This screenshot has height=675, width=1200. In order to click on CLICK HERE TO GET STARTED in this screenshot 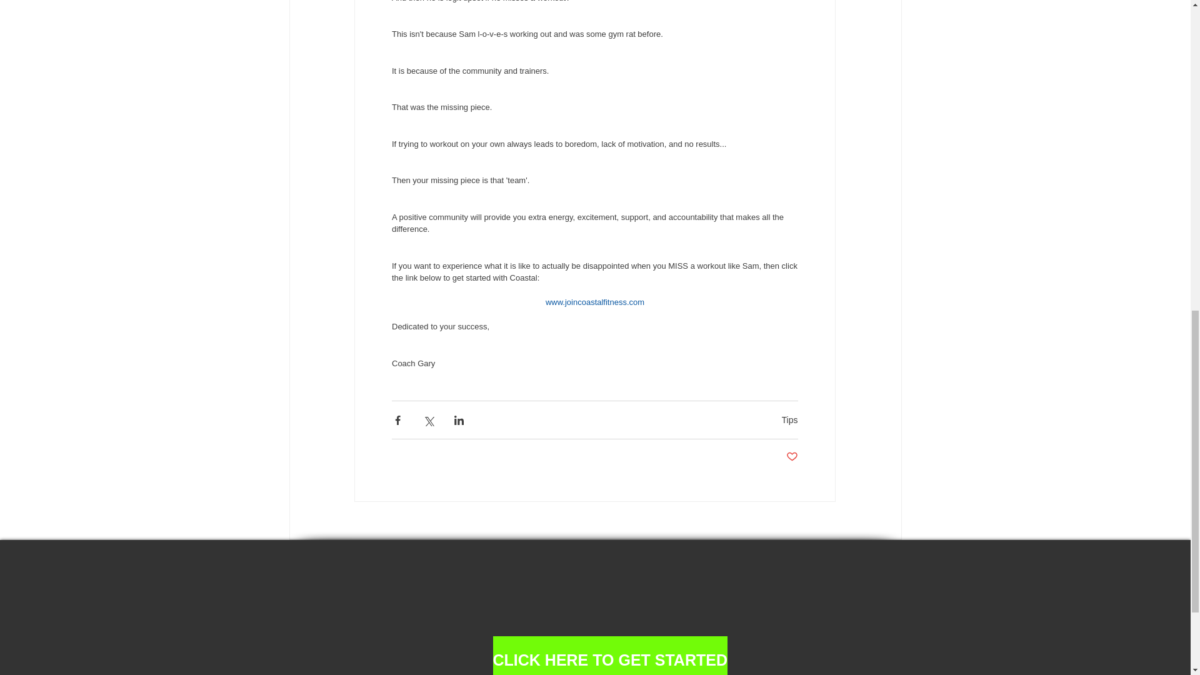, I will do `click(609, 656)`.